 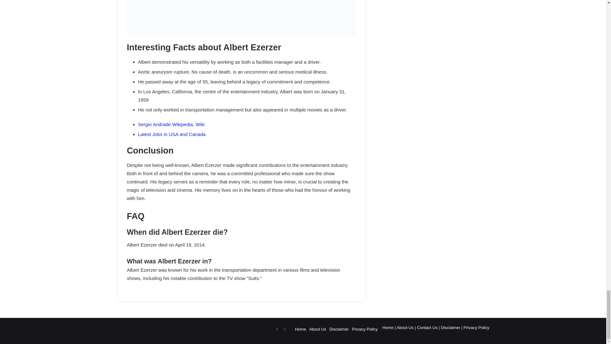 What do you see at coordinates (171, 124) in the screenshot?
I see `Sergio Andrade Wikipedia, Wiki` at bounding box center [171, 124].